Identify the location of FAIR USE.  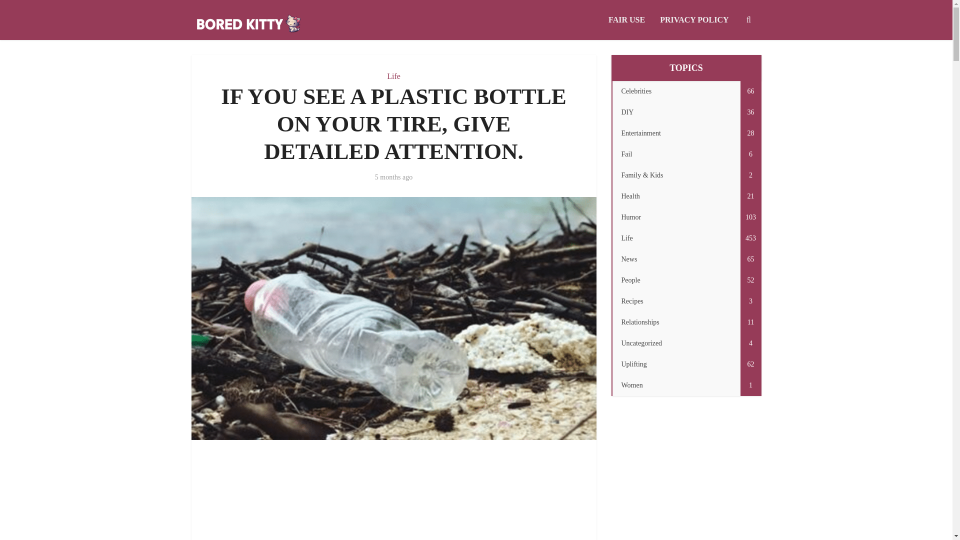
(413, 497).